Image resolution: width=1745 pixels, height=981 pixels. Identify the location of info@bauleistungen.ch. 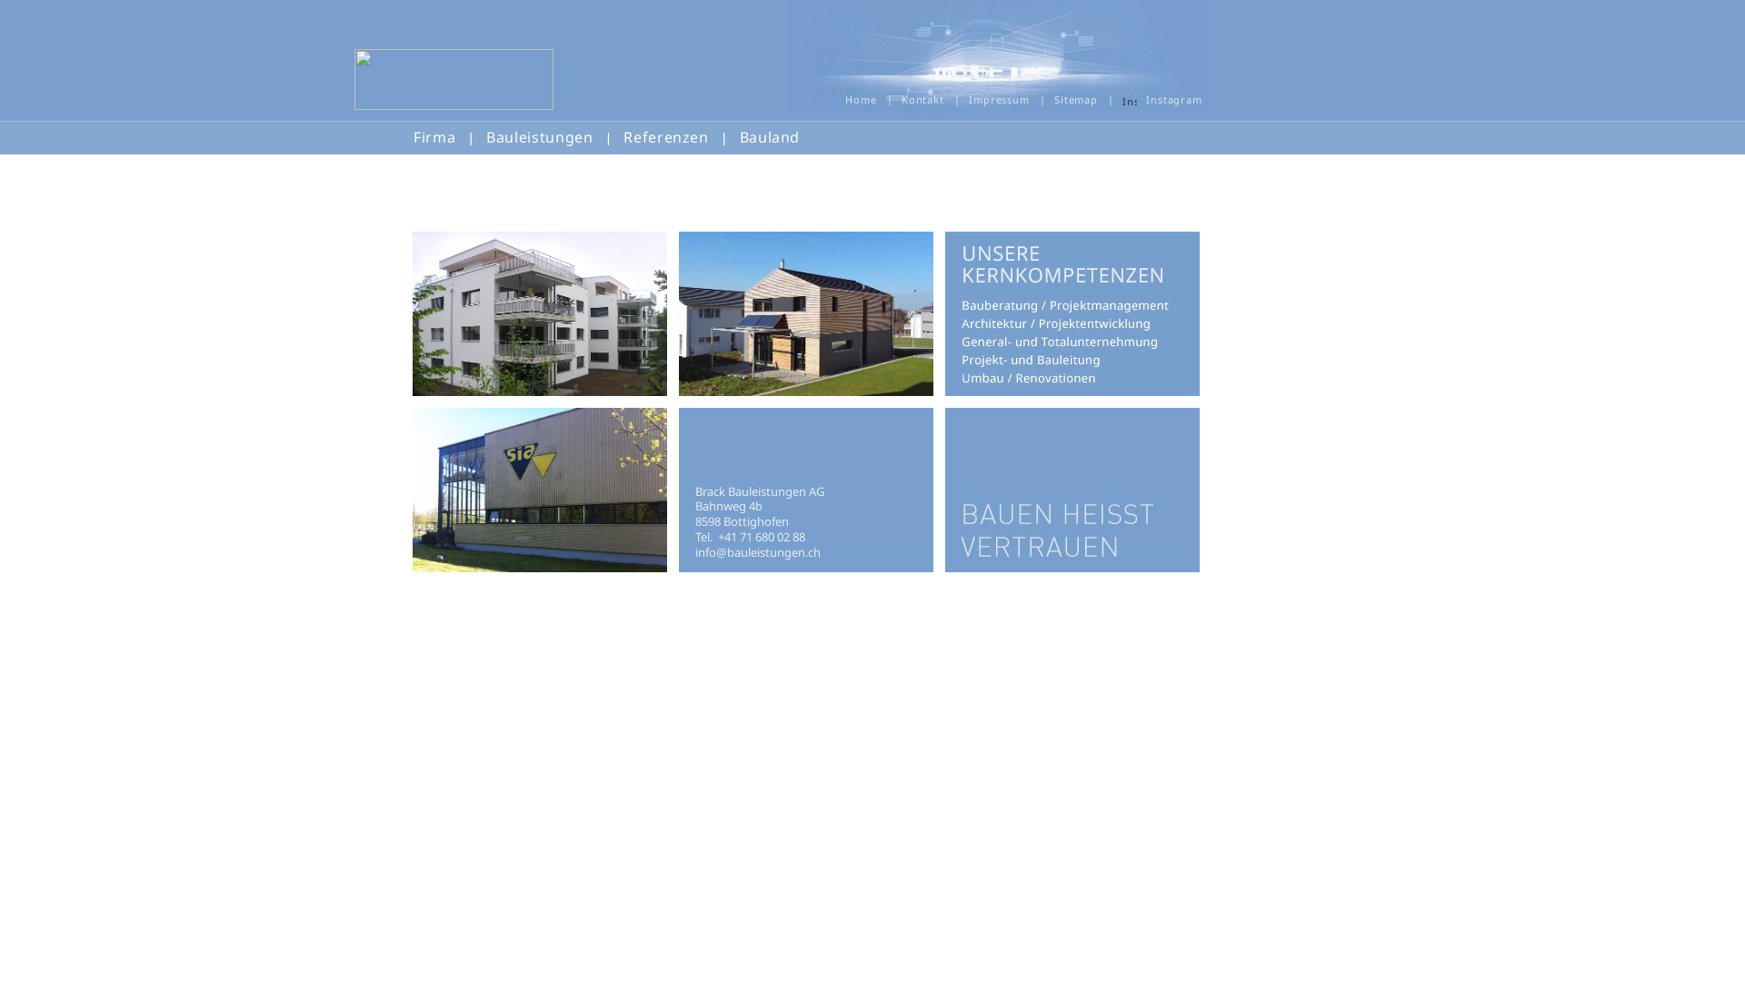
(758, 552).